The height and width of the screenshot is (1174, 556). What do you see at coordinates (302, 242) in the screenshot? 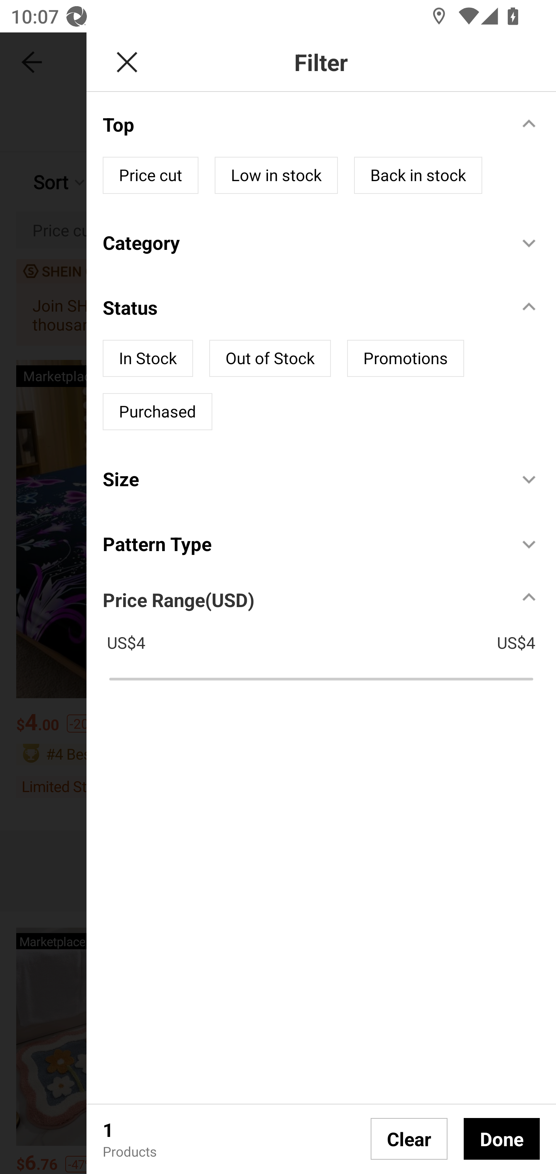
I see `Category` at bounding box center [302, 242].